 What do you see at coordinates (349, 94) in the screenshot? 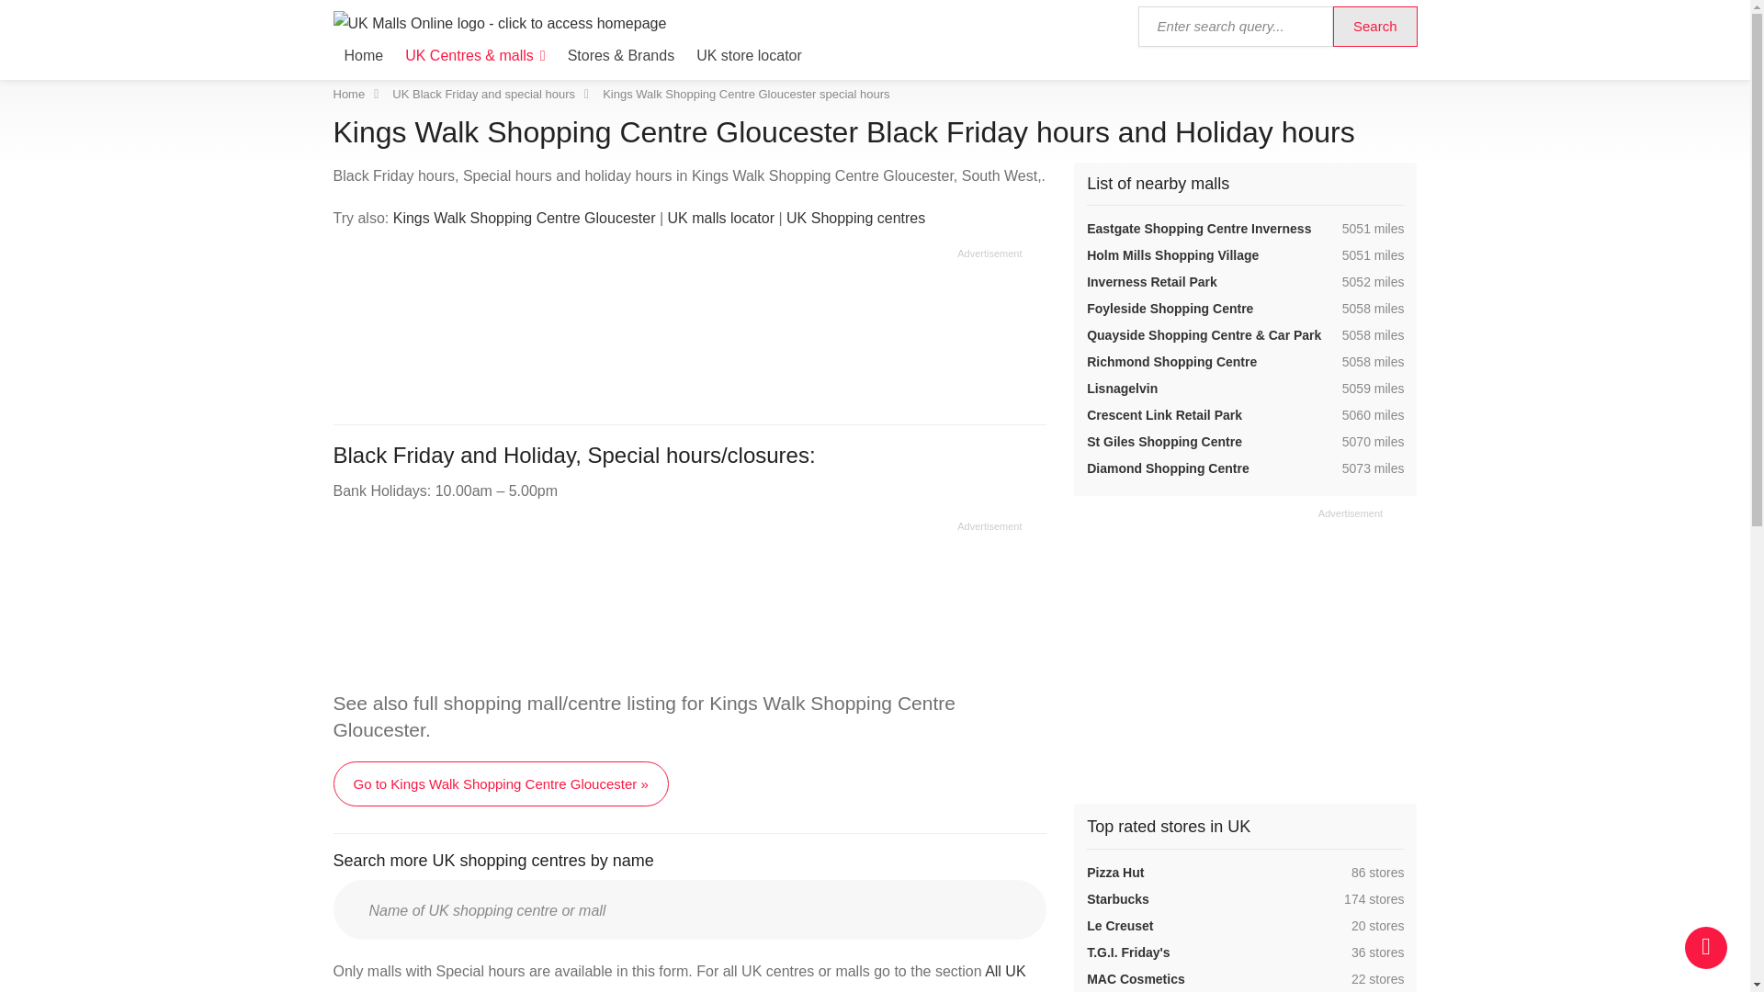
I see `Home` at bounding box center [349, 94].